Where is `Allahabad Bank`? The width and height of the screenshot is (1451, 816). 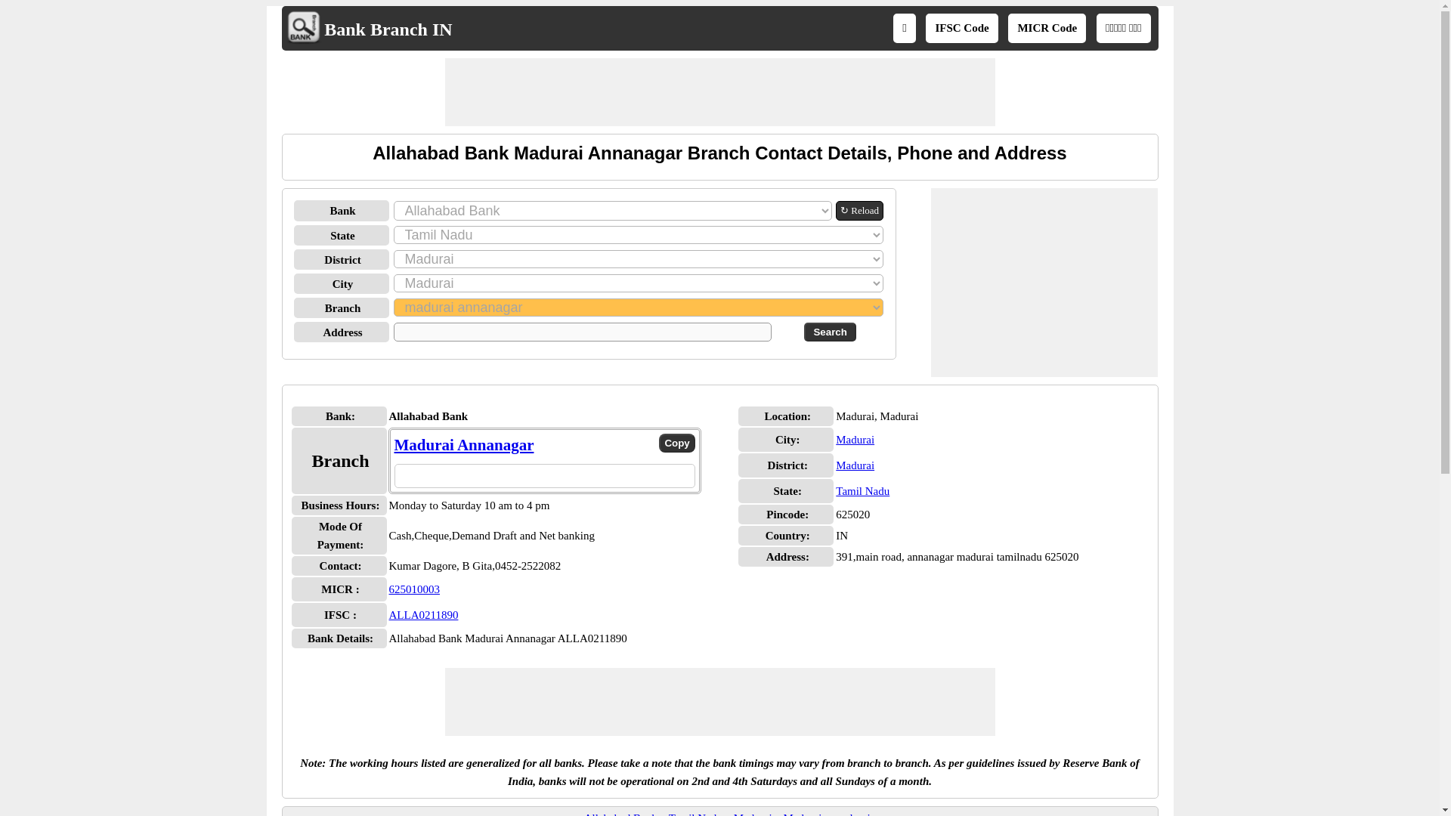 Allahabad Bank is located at coordinates (620, 814).